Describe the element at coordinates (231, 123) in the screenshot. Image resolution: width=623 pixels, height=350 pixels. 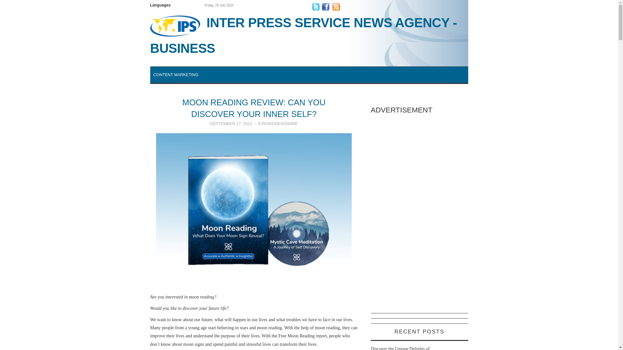
I see `SEPTEMBER 17, 2021` at that location.